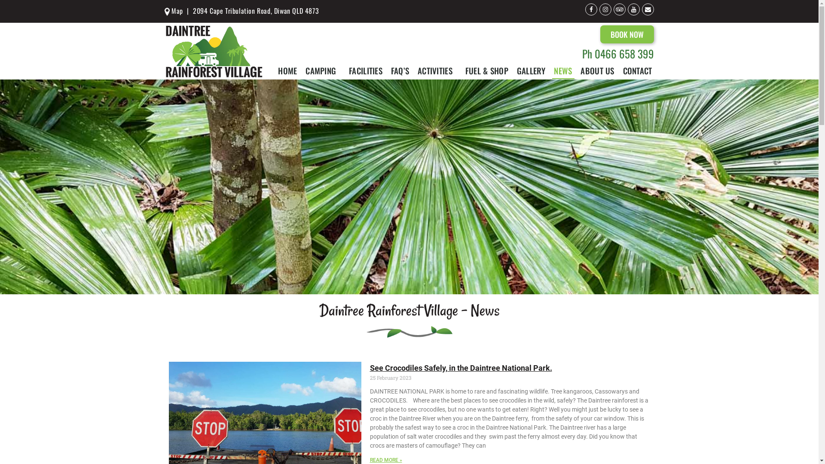  What do you see at coordinates (563, 70) in the screenshot?
I see `NEWS` at bounding box center [563, 70].